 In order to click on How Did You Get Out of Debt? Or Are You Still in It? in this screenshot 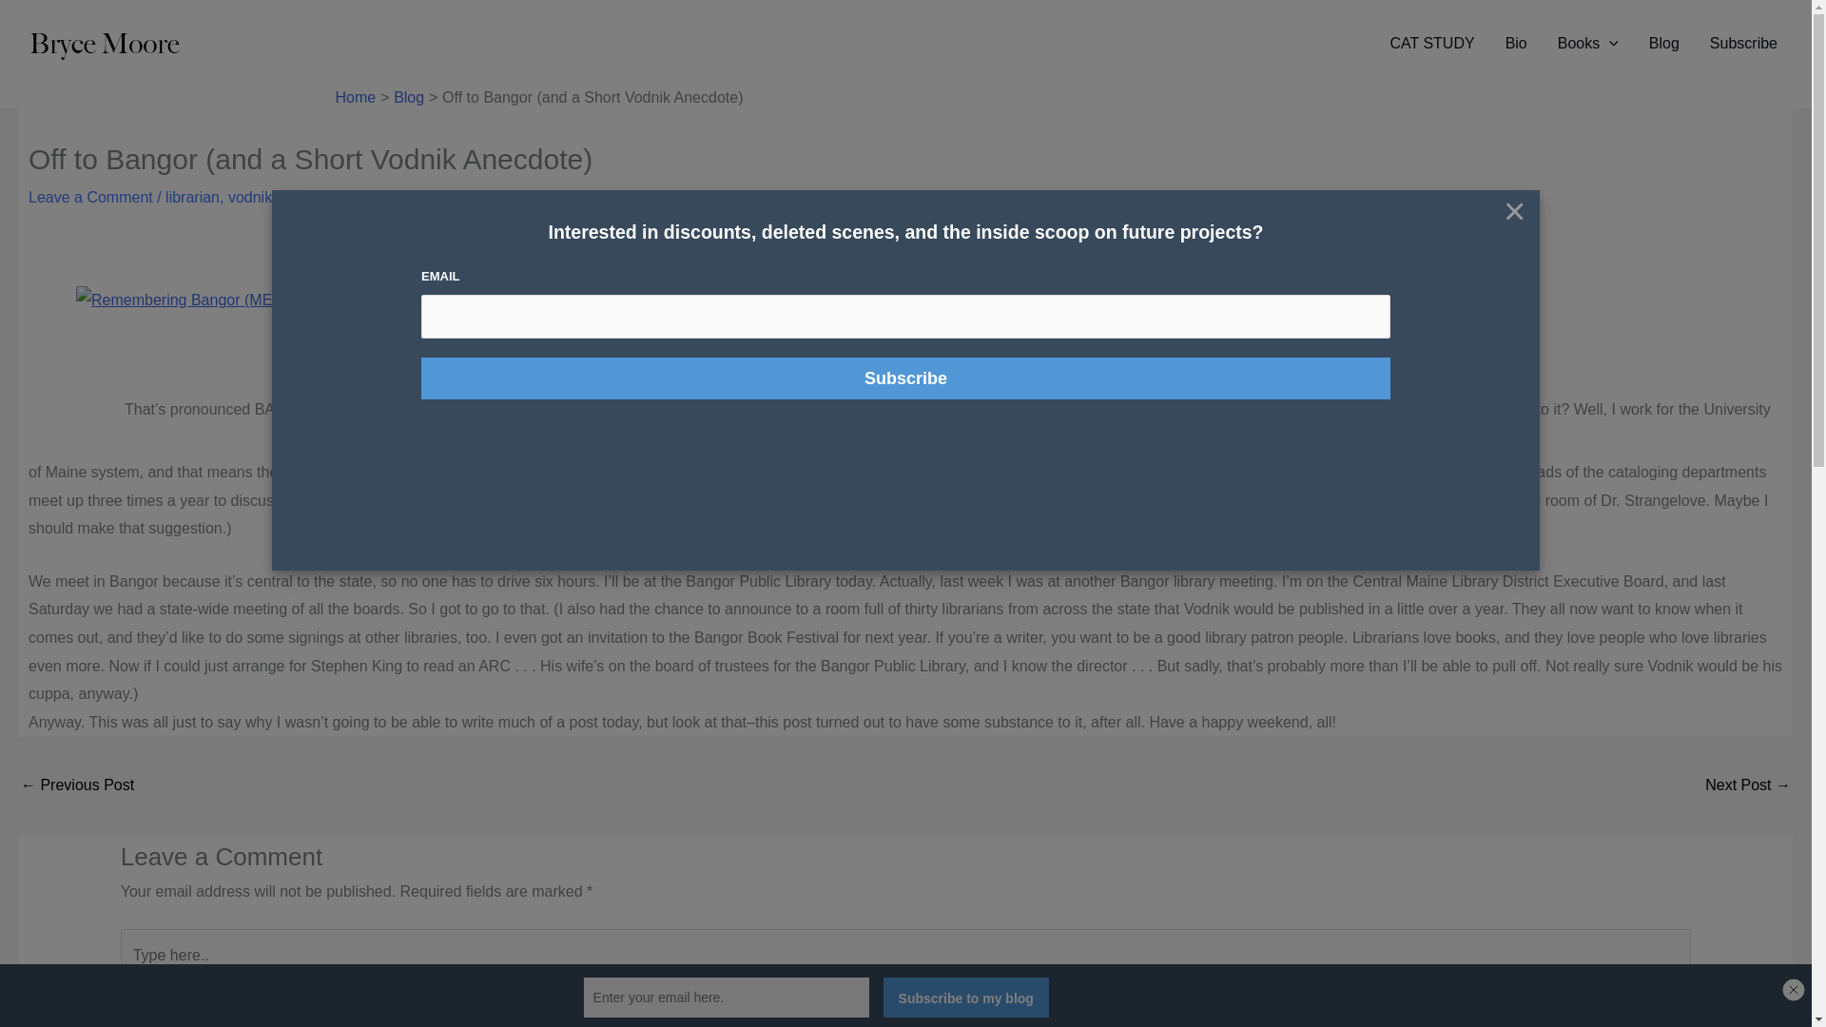, I will do `click(76, 785)`.